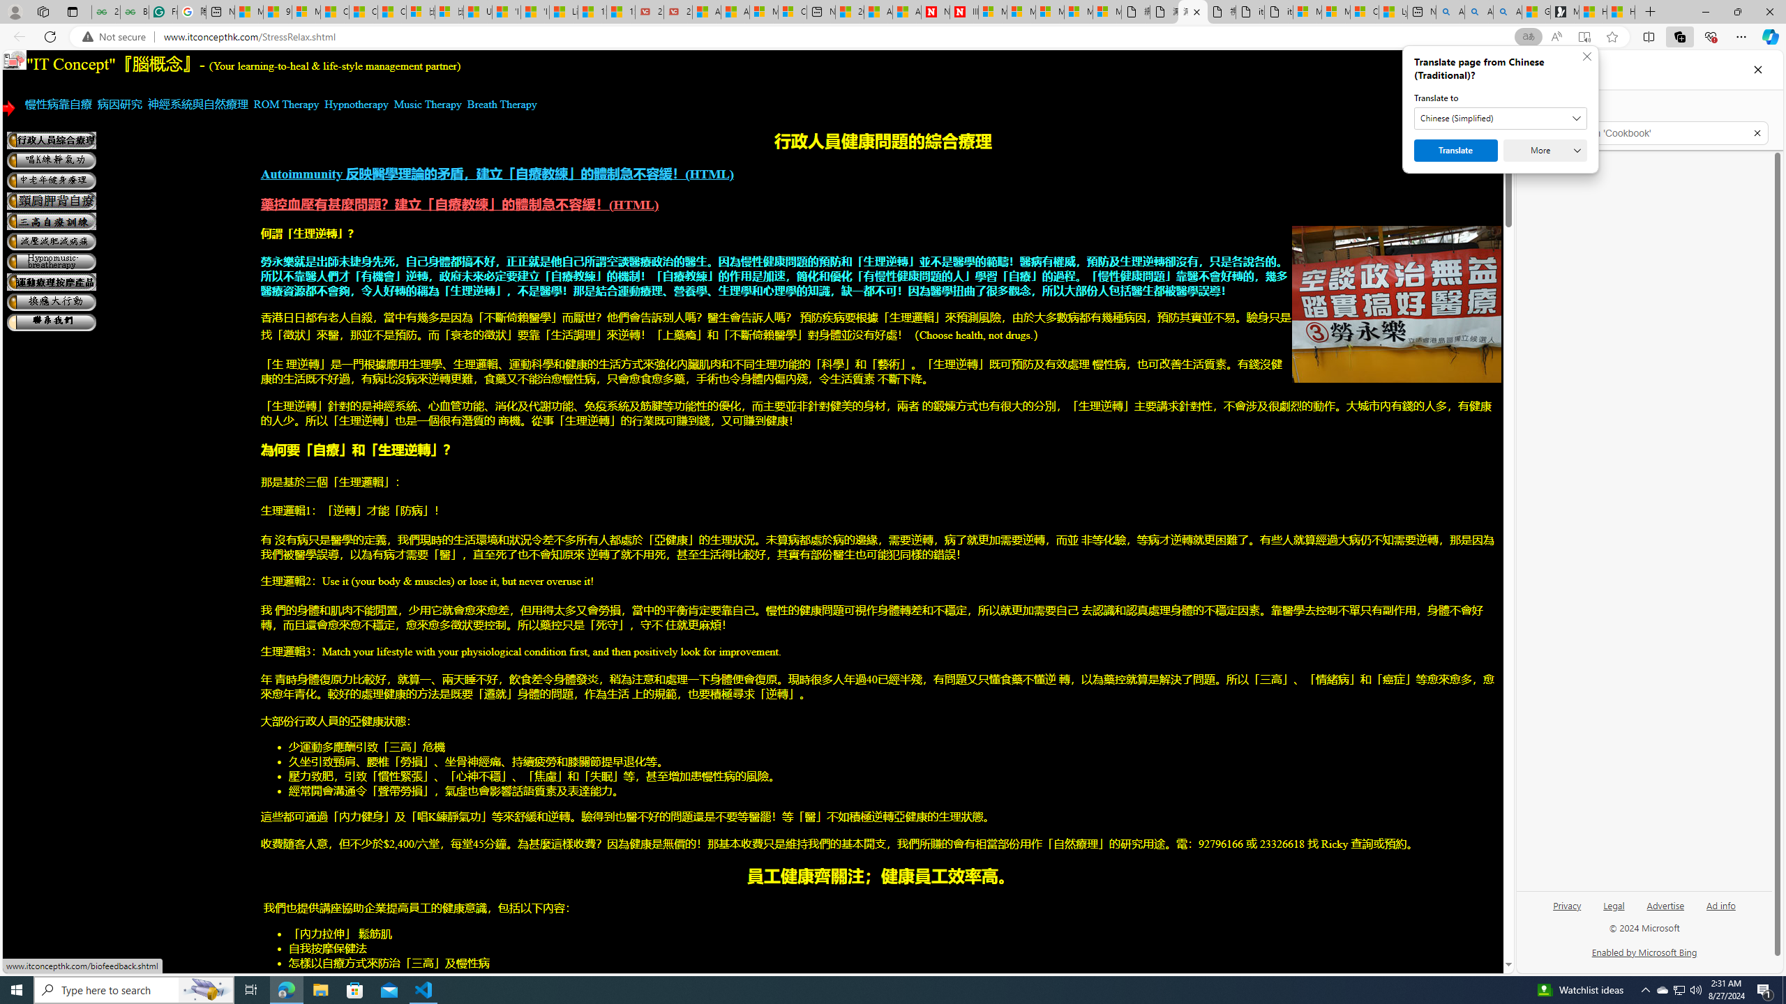  Describe the element at coordinates (677, 12) in the screenshot. I see `21 Movies That Outdid the Books They Were Based On` at that location.